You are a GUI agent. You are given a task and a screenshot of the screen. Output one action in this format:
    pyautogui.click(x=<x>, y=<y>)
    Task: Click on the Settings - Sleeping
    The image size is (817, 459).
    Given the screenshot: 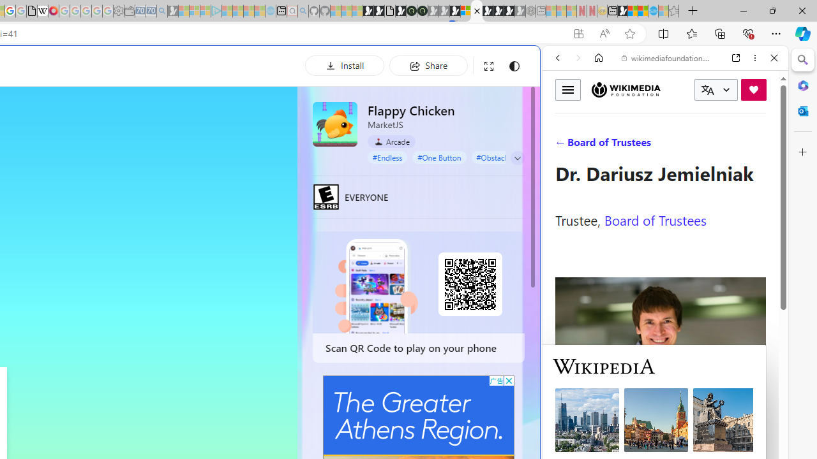 What is the action you would take?
    pyautogui.click(x=119, y=11)
    